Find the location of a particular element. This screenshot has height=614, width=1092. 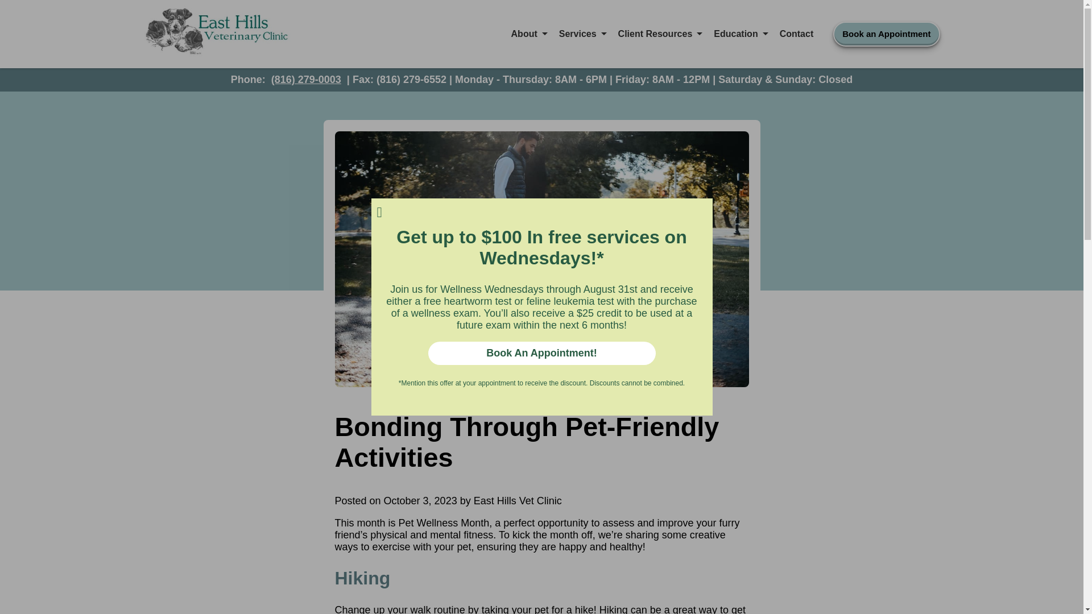

About is located at coordinates (529, 34).